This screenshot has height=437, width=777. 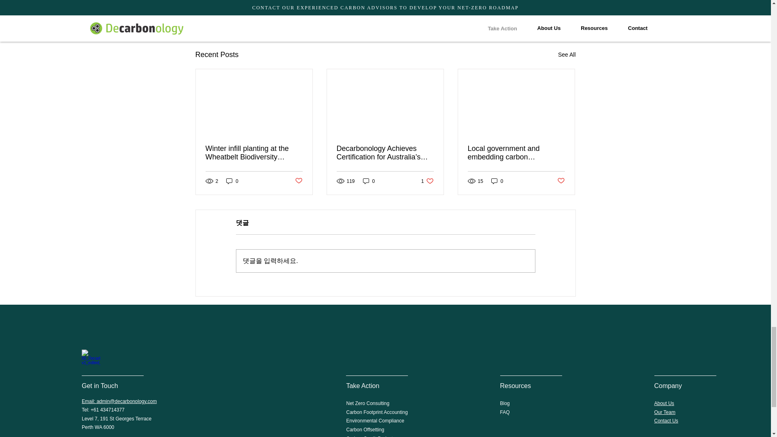 What do you see at coordinates (427, 181) in the screenshot?
I see `Post not marked as liked` at bounding box center [427, 181].